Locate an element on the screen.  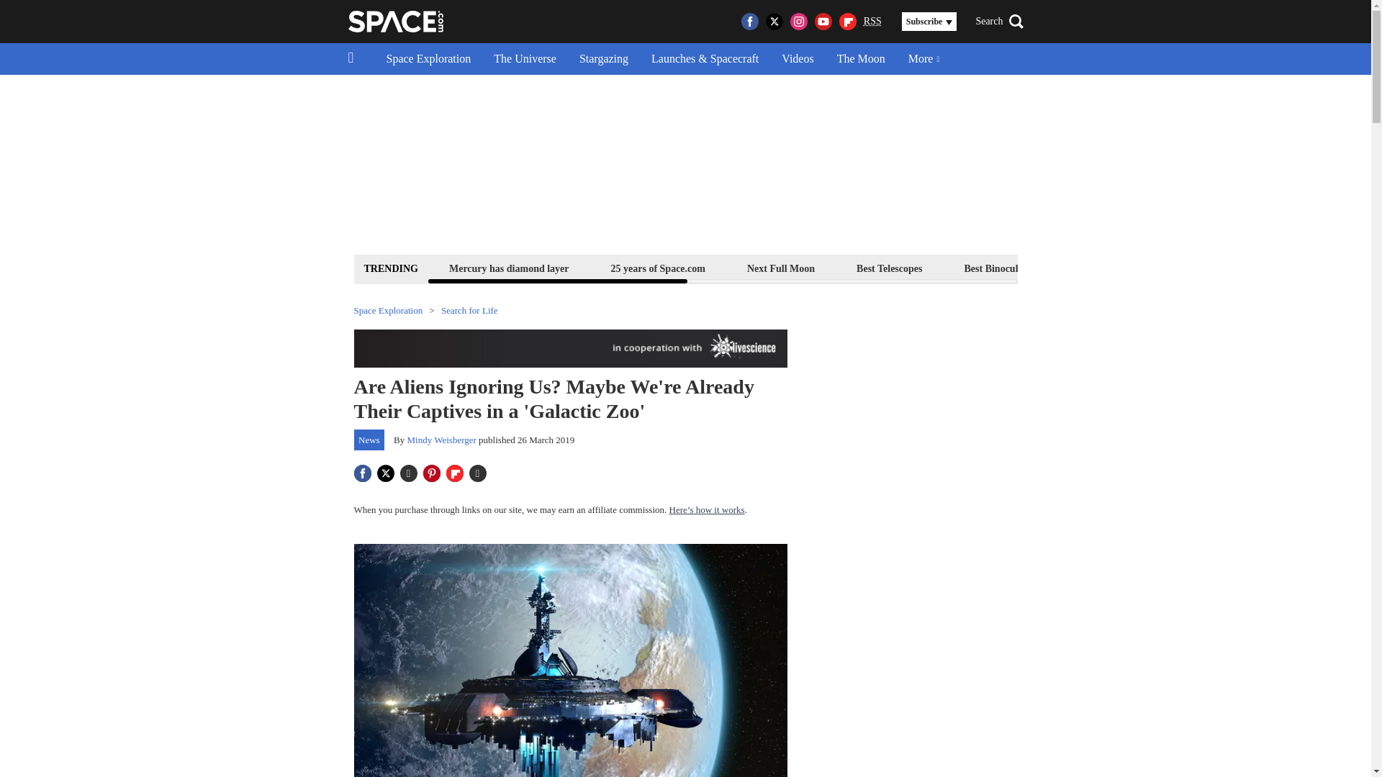
Space Calendar is located at coordinates (1235, 268).